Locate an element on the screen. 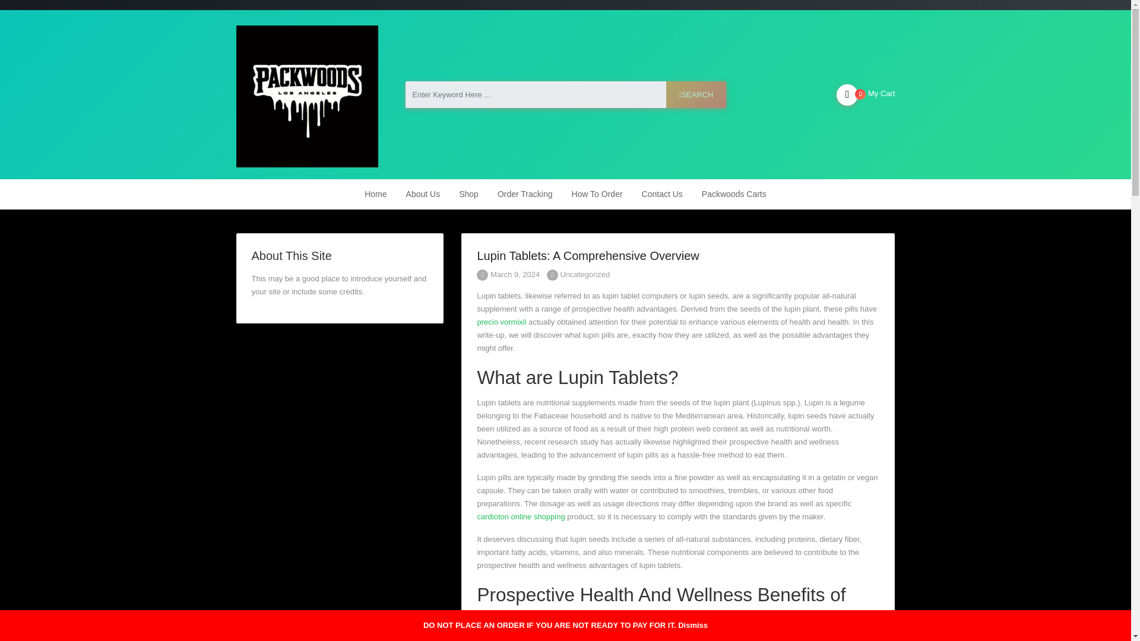 This screenshot has width=1140, height=641. About Us is located at coordinates (423, 195).